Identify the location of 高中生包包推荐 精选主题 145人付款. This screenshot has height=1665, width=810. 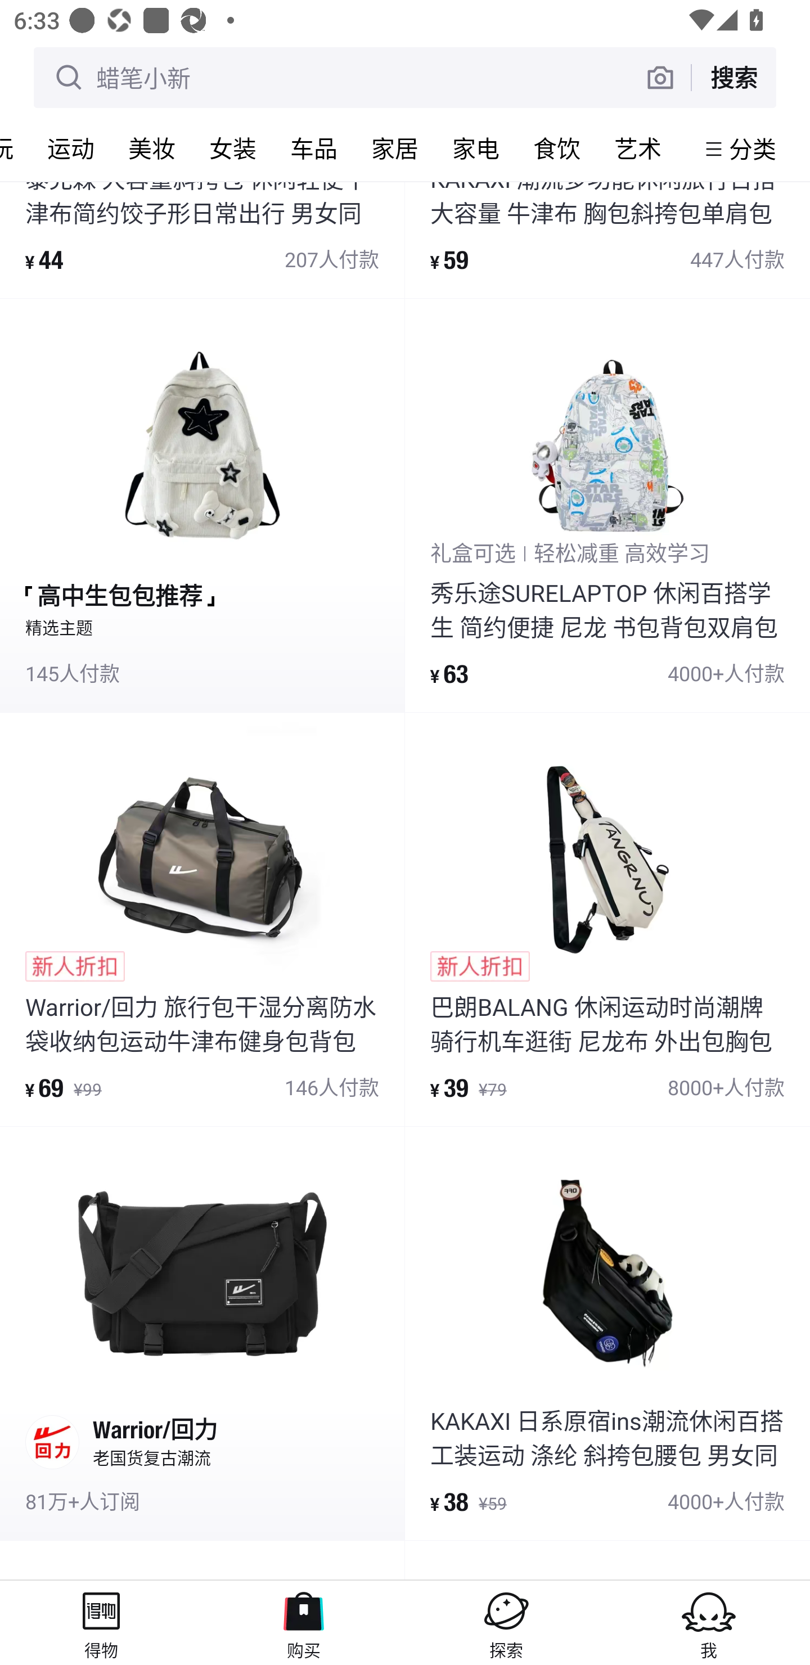
(202, 505).